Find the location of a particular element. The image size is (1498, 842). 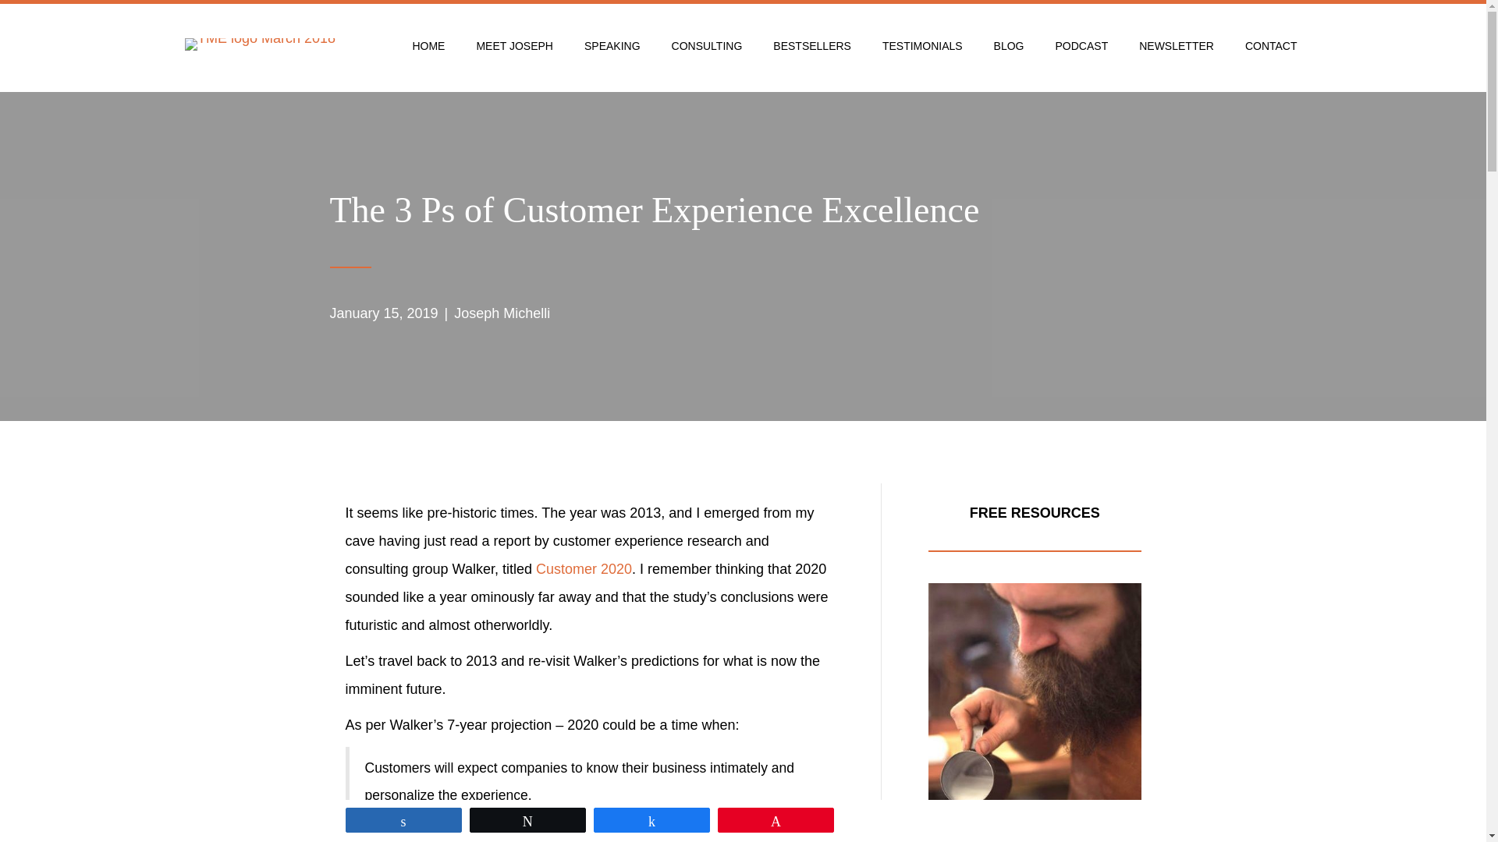

BLOG is located at coordinates (1008, 45).